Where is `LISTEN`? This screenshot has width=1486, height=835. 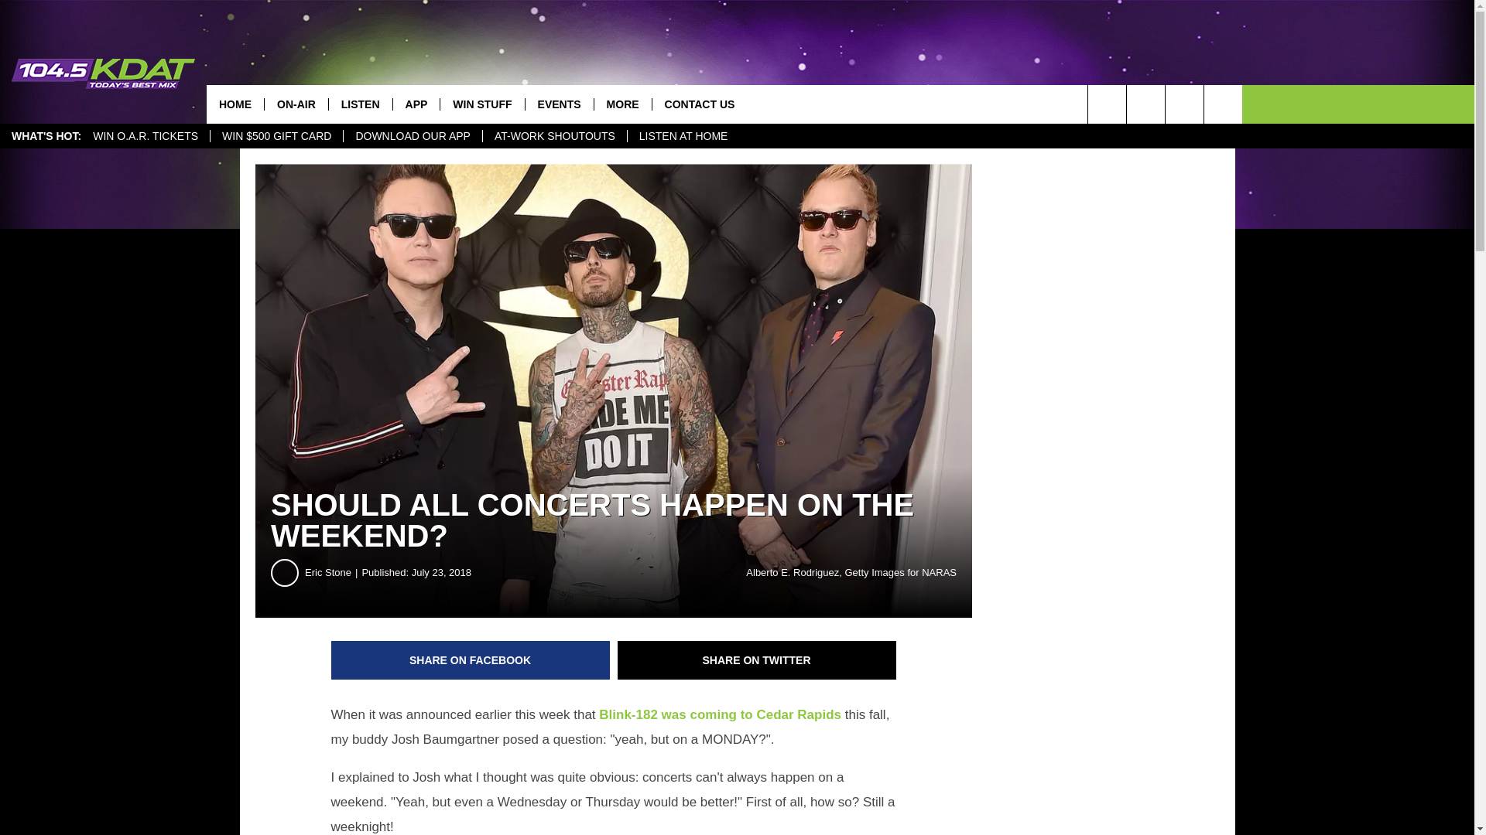 LISTEN is located at coordinates (360, 104).